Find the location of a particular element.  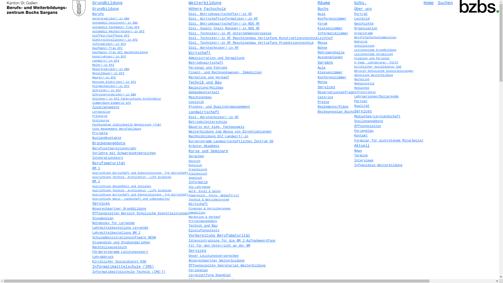

Leitungsteam Verwaltung is located at coordinates (374, 54).